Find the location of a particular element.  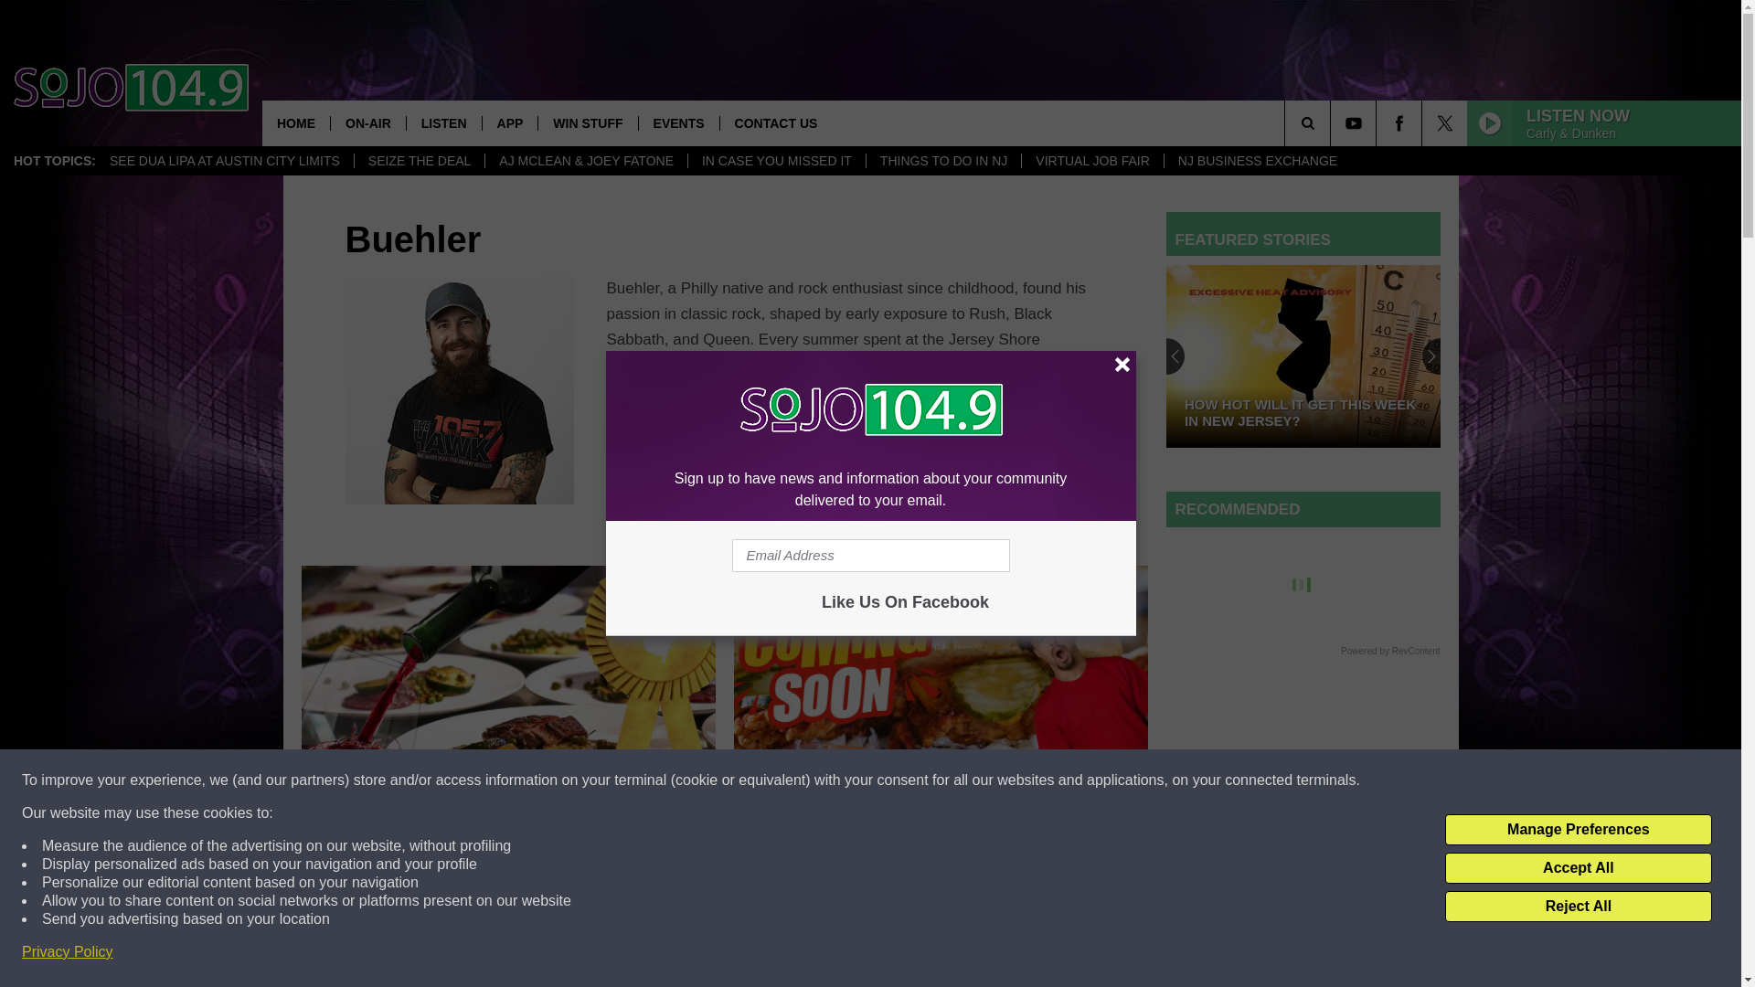

THINGS TO DO IN NJ is located at coordinates (943, 161).